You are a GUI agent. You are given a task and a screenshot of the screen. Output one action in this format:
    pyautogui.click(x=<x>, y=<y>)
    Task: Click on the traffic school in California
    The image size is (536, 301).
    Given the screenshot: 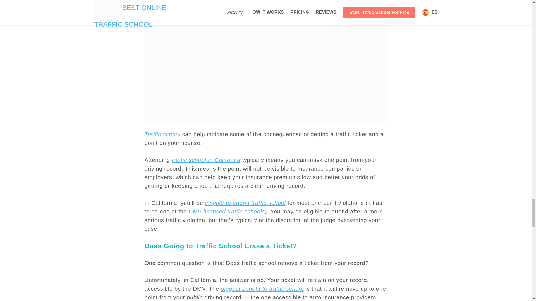 What is the action you would take?
    pyautogui.click(x=206, y=160)
    